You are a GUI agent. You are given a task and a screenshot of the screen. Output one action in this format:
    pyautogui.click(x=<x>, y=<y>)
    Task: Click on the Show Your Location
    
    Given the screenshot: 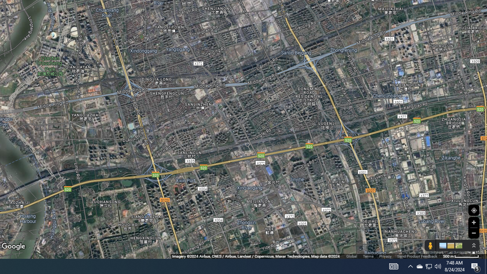 What is the action you would take?
    pyautogui.click(x=474, y=210)
    